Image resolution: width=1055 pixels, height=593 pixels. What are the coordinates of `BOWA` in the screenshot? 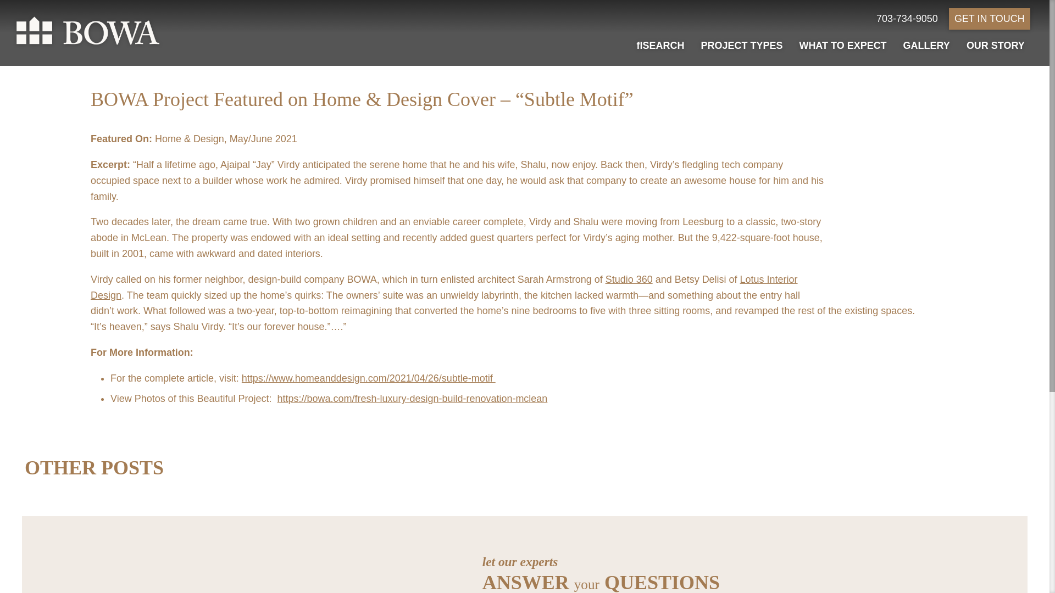 It's located at (88, 31).